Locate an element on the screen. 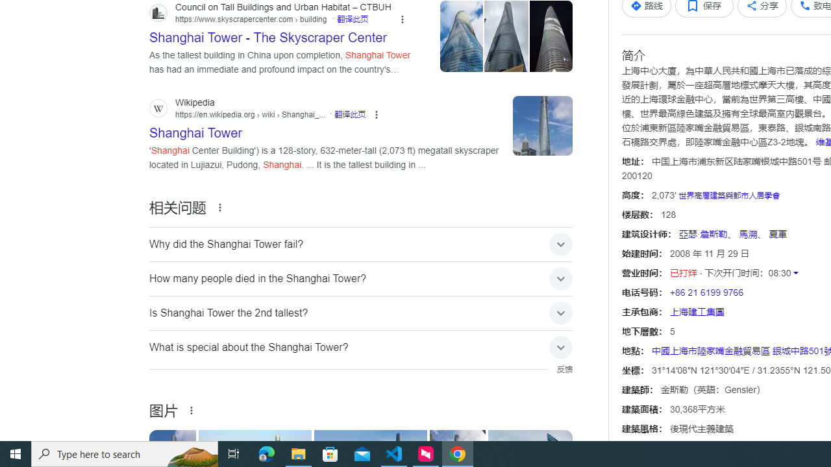 This screenshot has height=467, width=831. Is Shanghai Tower the 2nd tallest? is located at coordinates (361, 313).